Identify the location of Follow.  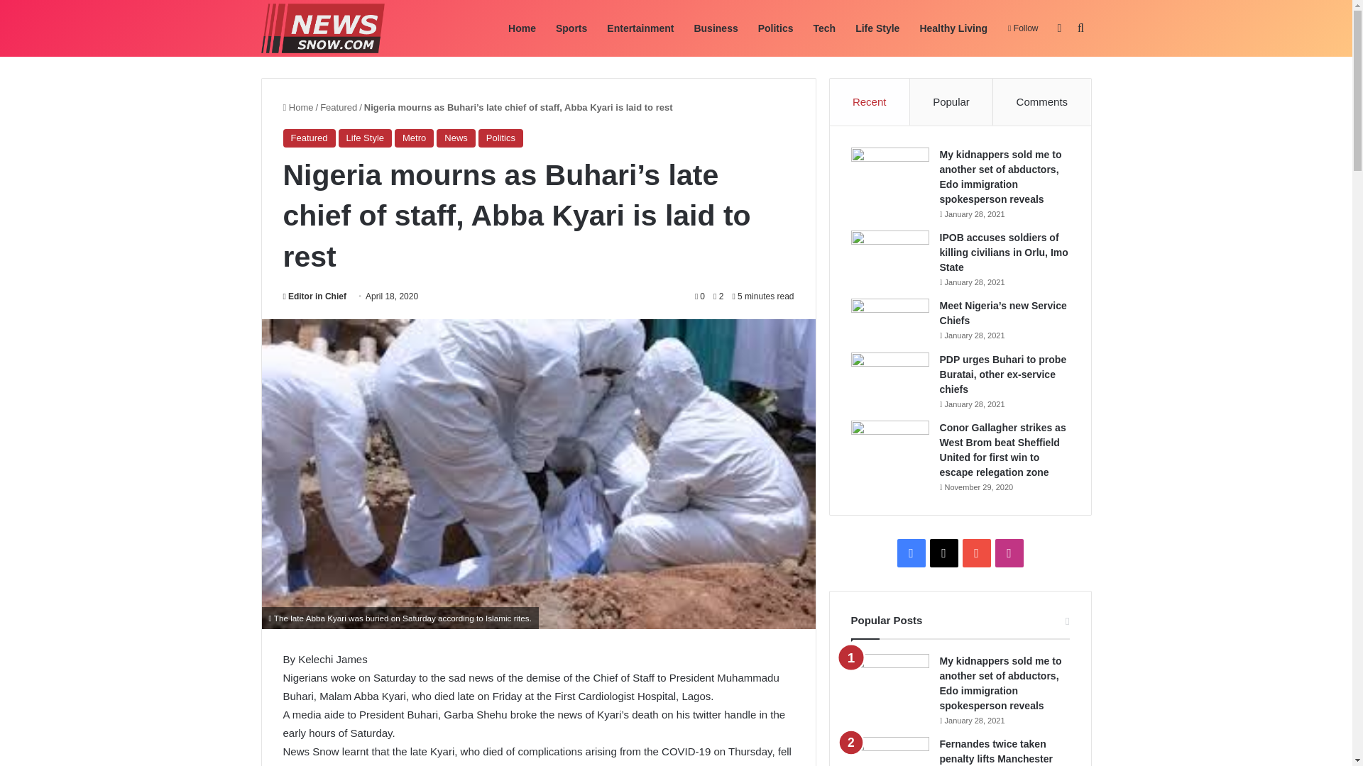
(1022, 28).